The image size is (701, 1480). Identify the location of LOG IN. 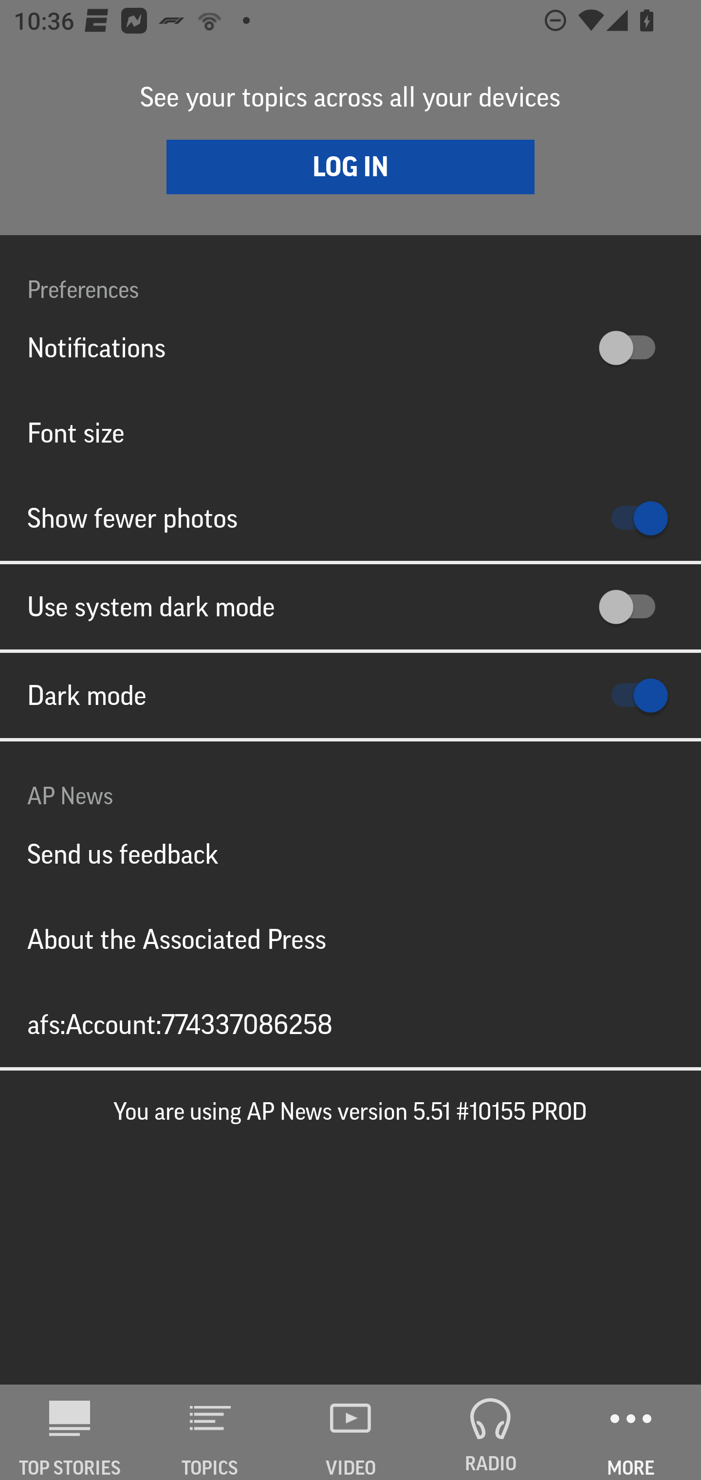
(350, 166).